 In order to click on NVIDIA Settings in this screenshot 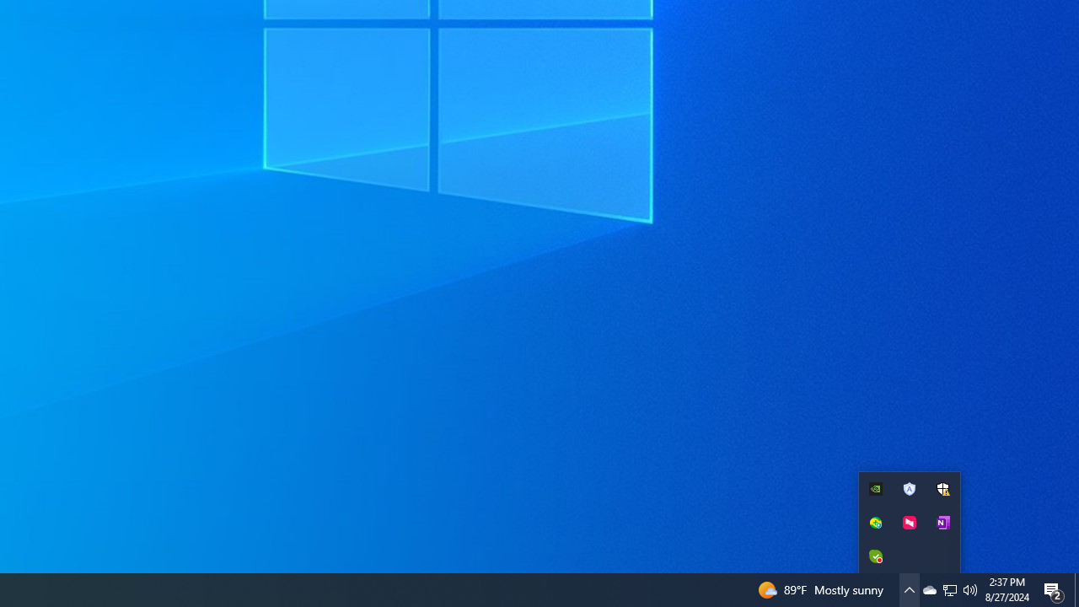, I will do `click(875, 489)`.